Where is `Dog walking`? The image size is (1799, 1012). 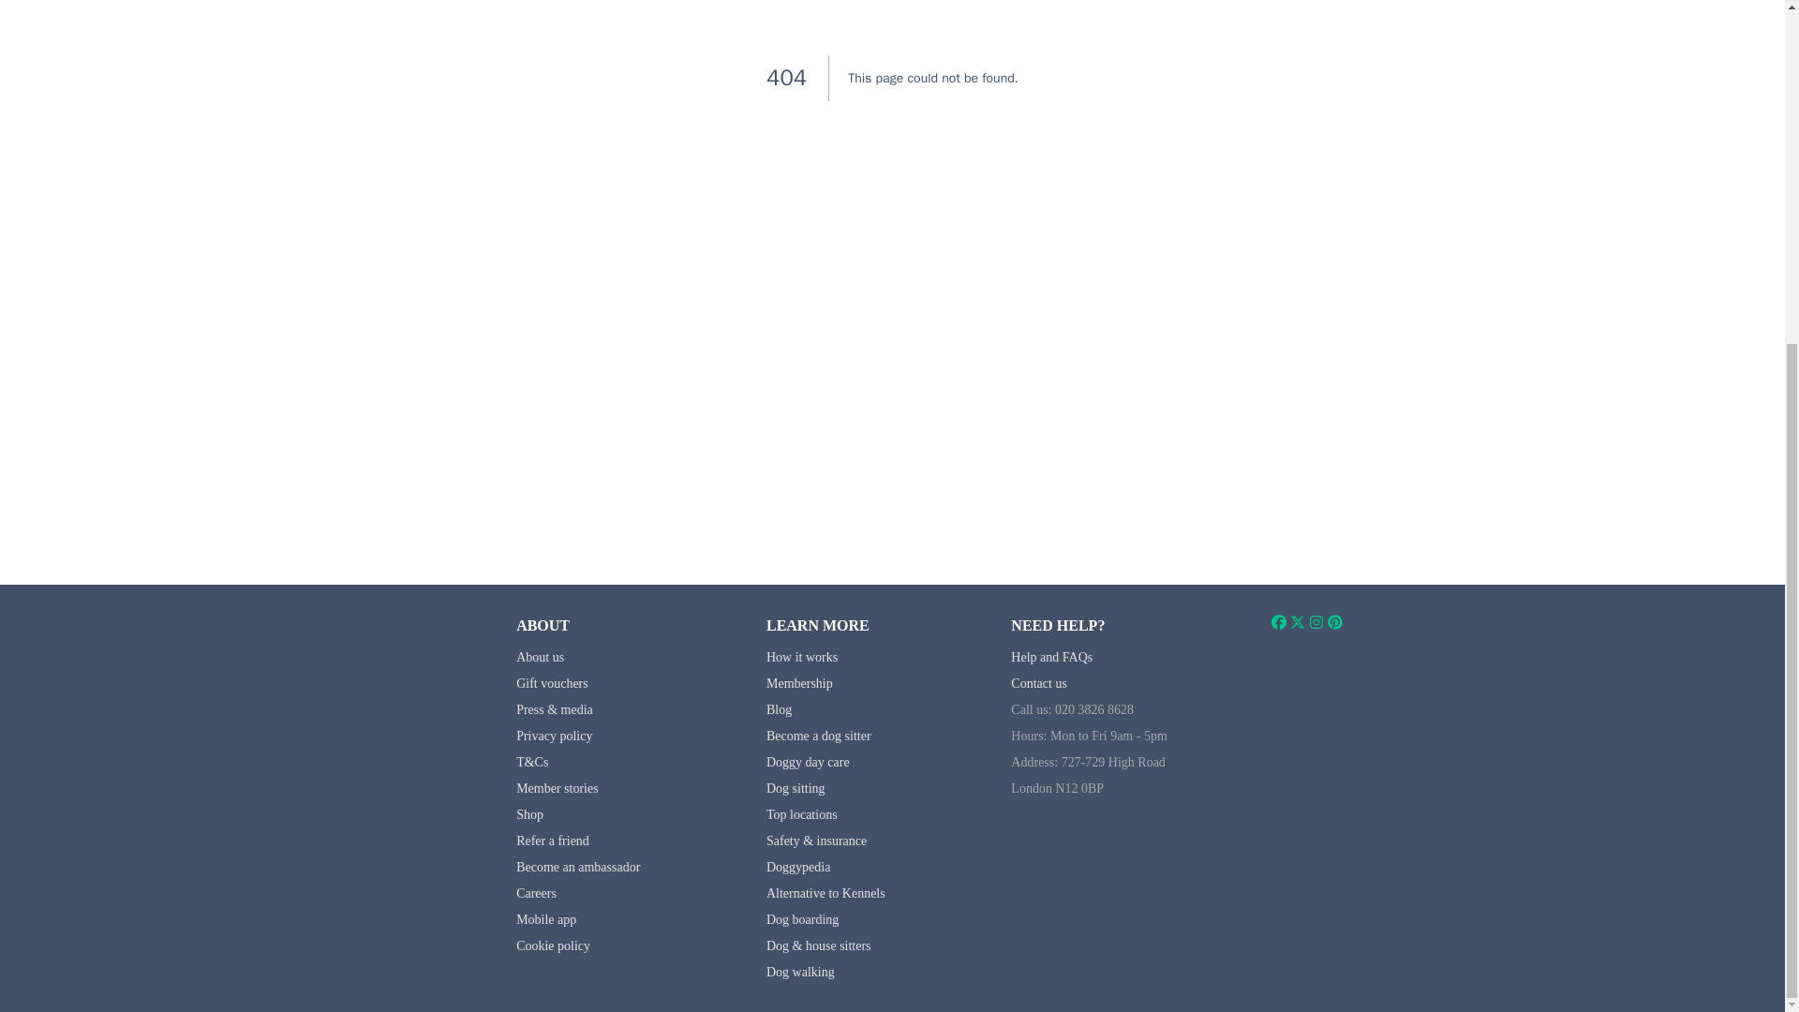 Dog walking is located at coordinates (800, 973).